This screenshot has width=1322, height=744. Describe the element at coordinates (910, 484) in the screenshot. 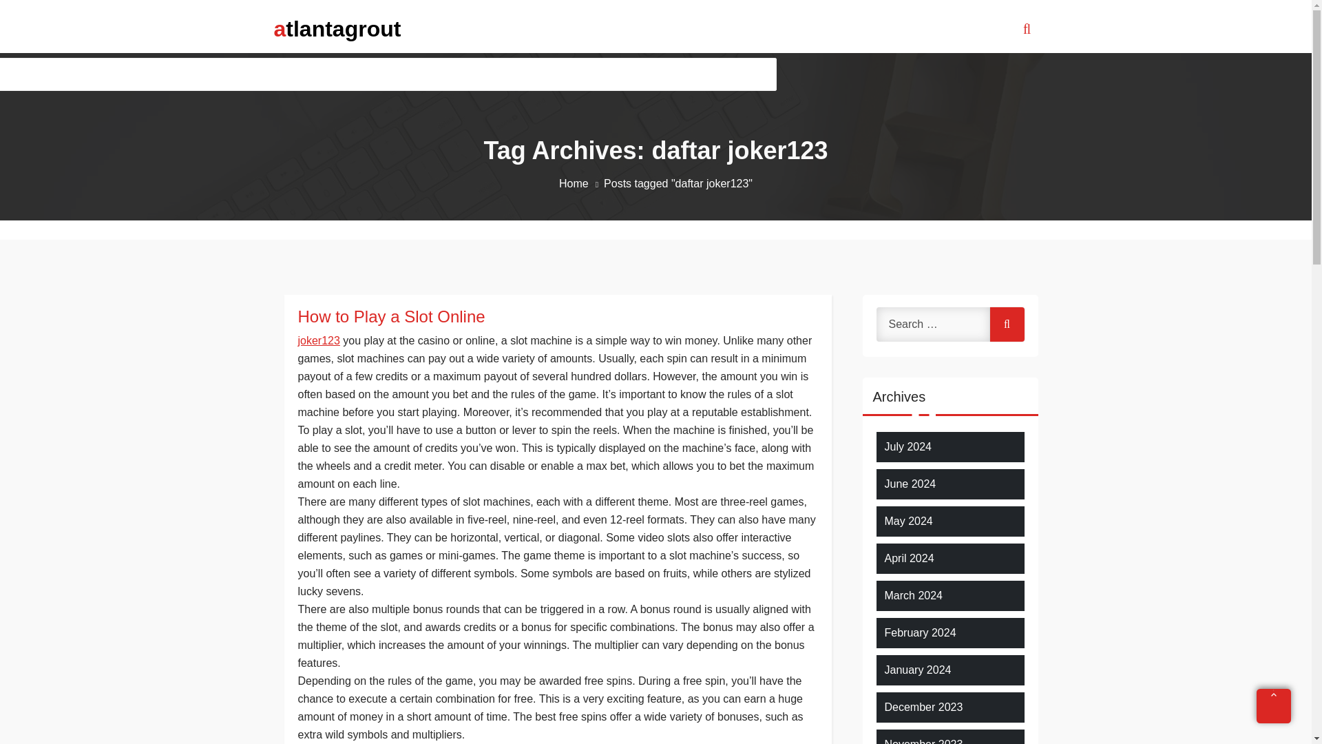

I see `June 2024` at that location.